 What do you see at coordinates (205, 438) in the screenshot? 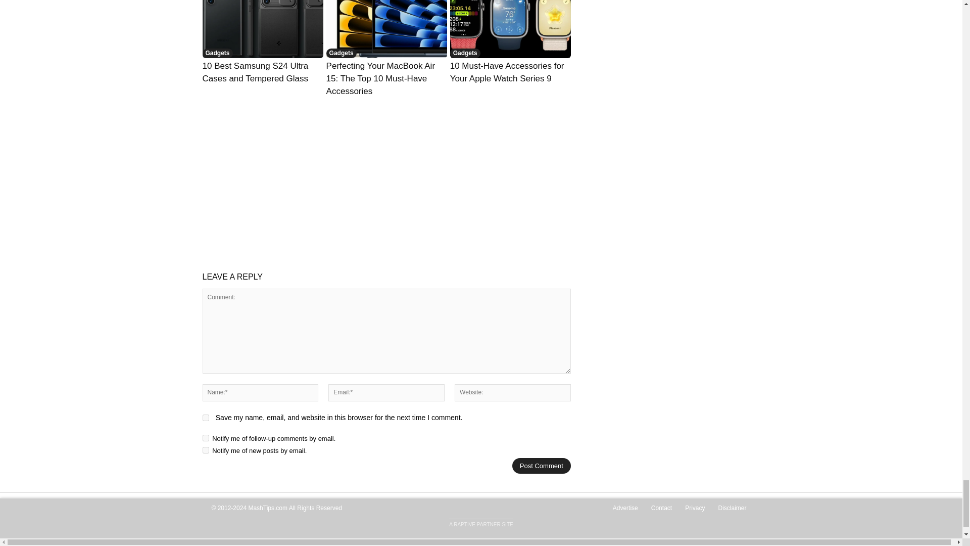
I see `subscribe` at bounding box center [205, 438].